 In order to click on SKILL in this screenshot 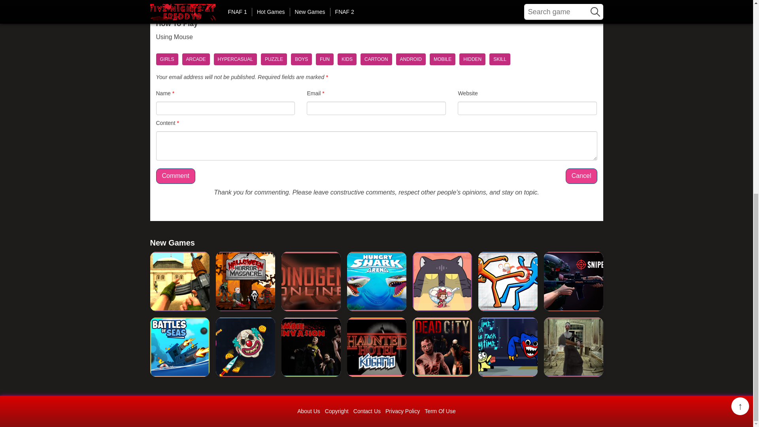, I will do `click(500, 59)`.